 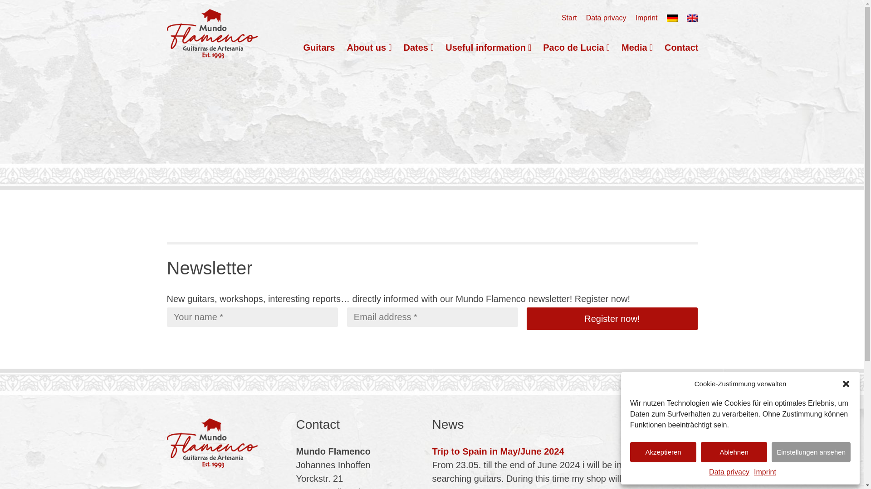 What do you see at coordinates (765, 472) in the screenshot?
I see `Imprint` at bounding box center [765, 472].